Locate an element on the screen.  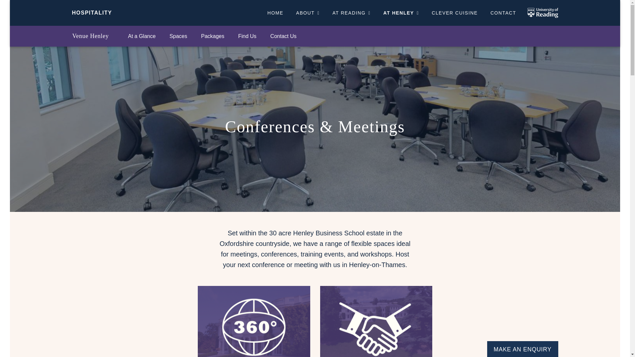
About is located at coordinates (308, 13).